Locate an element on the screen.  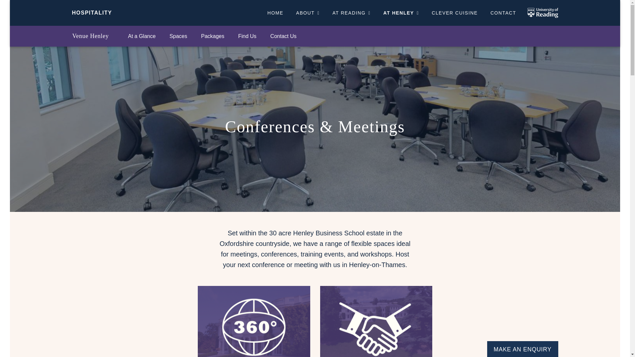
About is located at coordinates (308, 13).